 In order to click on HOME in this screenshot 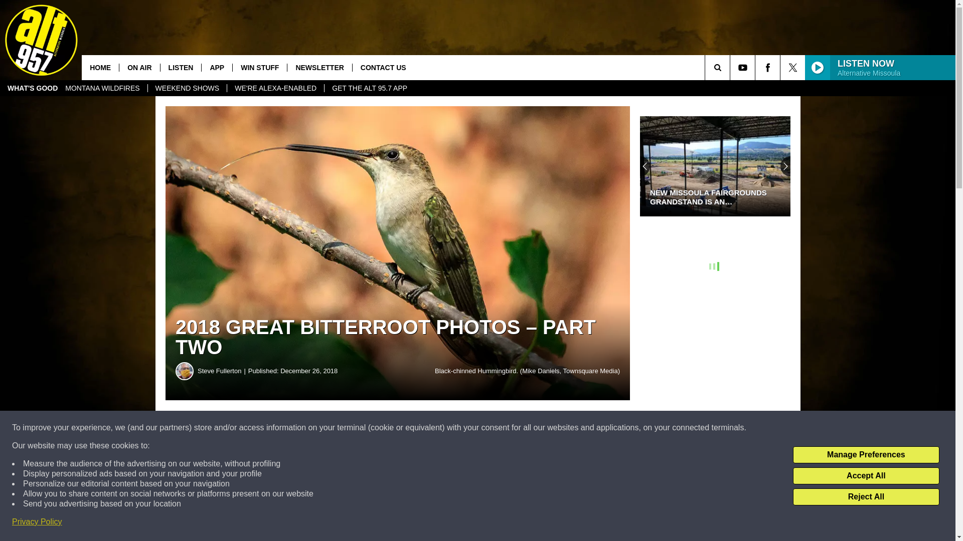, I will do `click(100, 67)`.